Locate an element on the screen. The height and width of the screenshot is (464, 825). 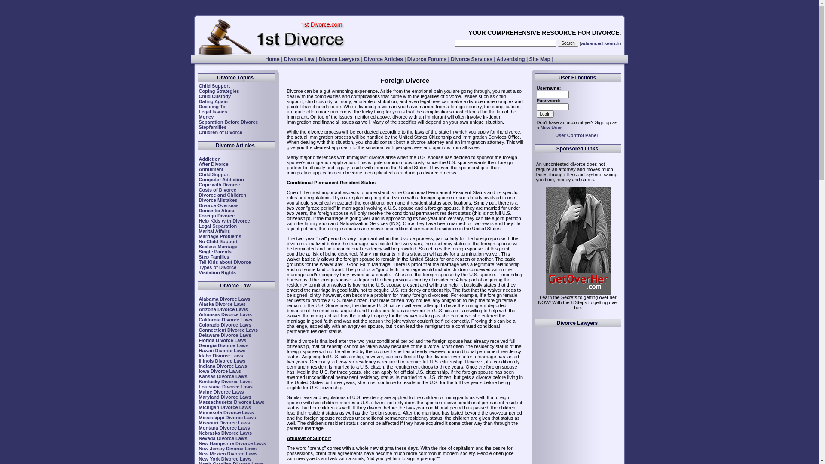
Massachusetts Divorce Laws is located at coordinates (231, 402).